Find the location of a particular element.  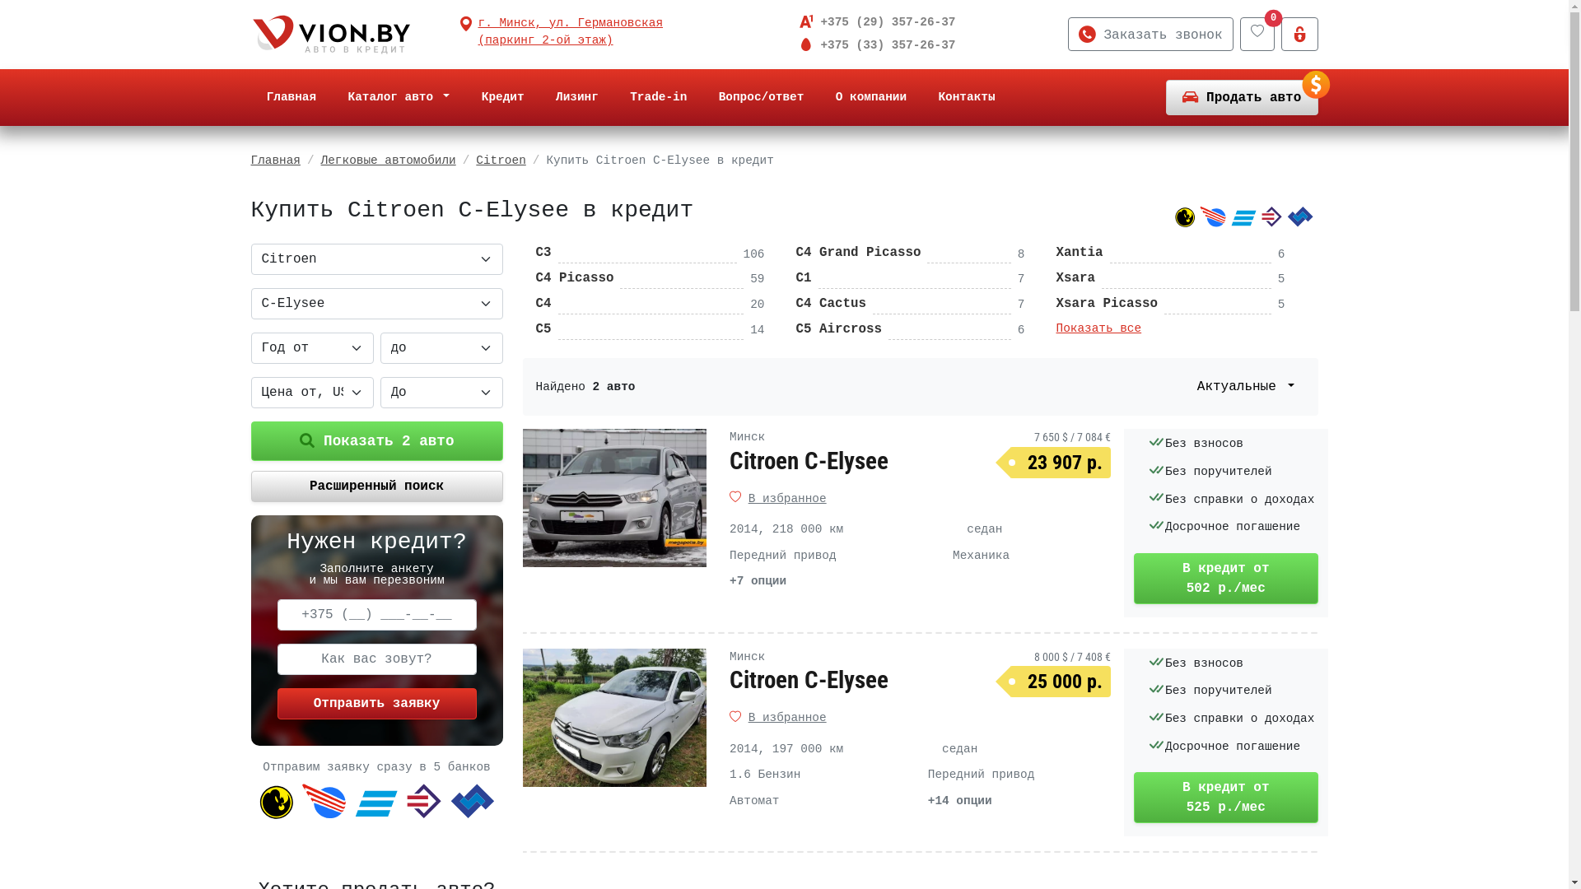

+375 (29) 357-26-37 is located at coordinates (884, 22).